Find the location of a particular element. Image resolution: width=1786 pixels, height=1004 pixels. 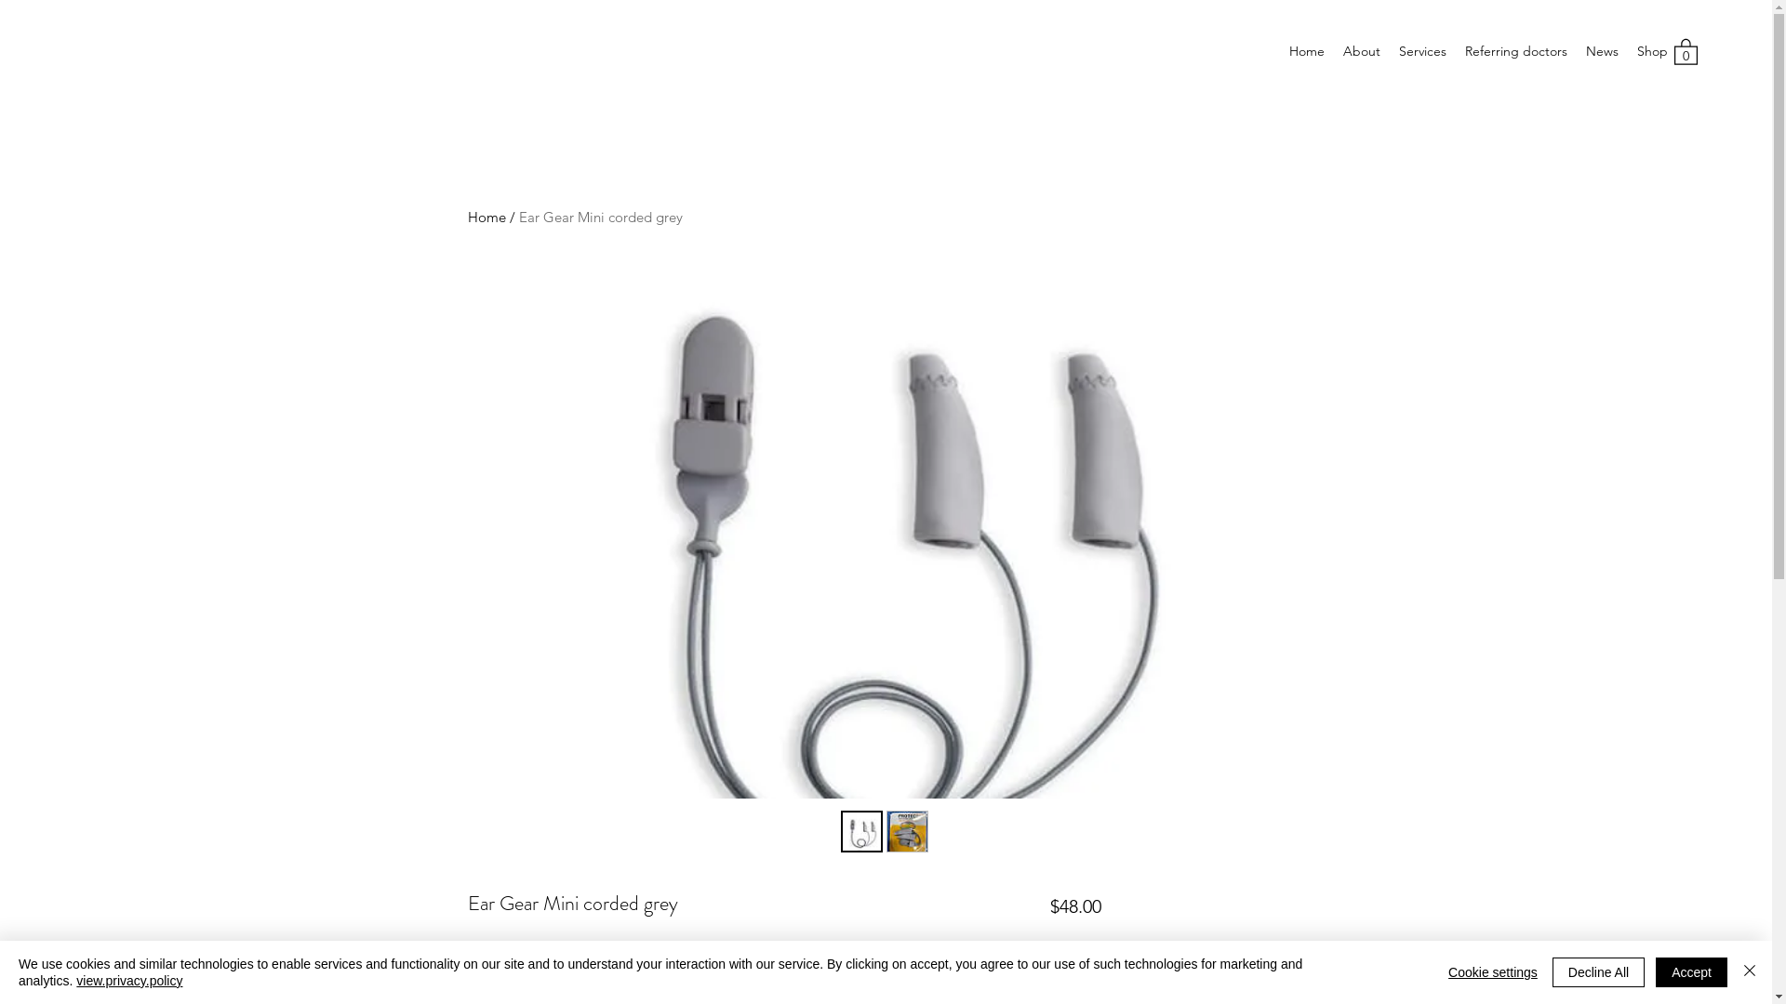

view.privacy.policy is located at coordinates (129, 981).